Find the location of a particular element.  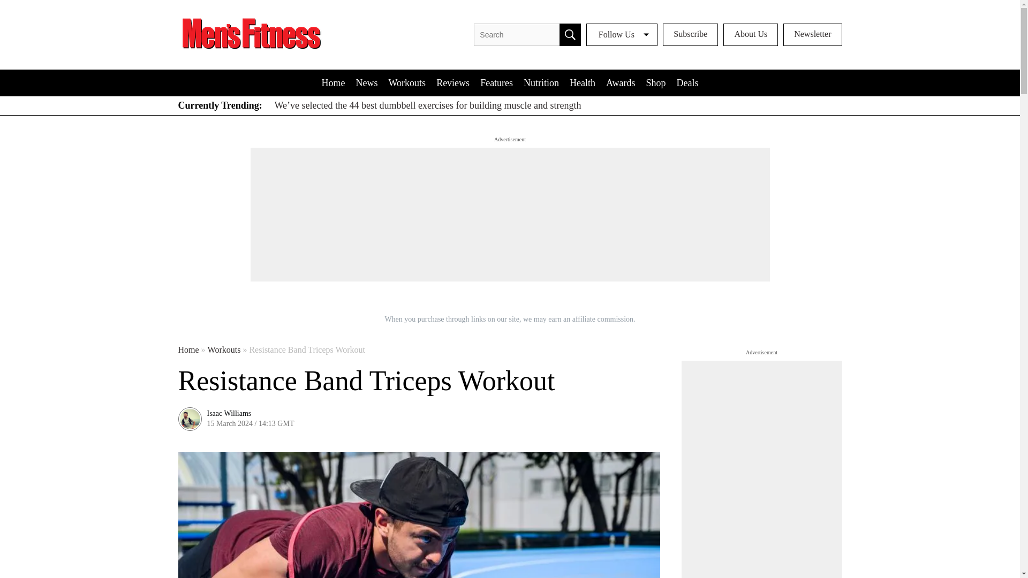

Follow Us is located at coordinates (622, 35).